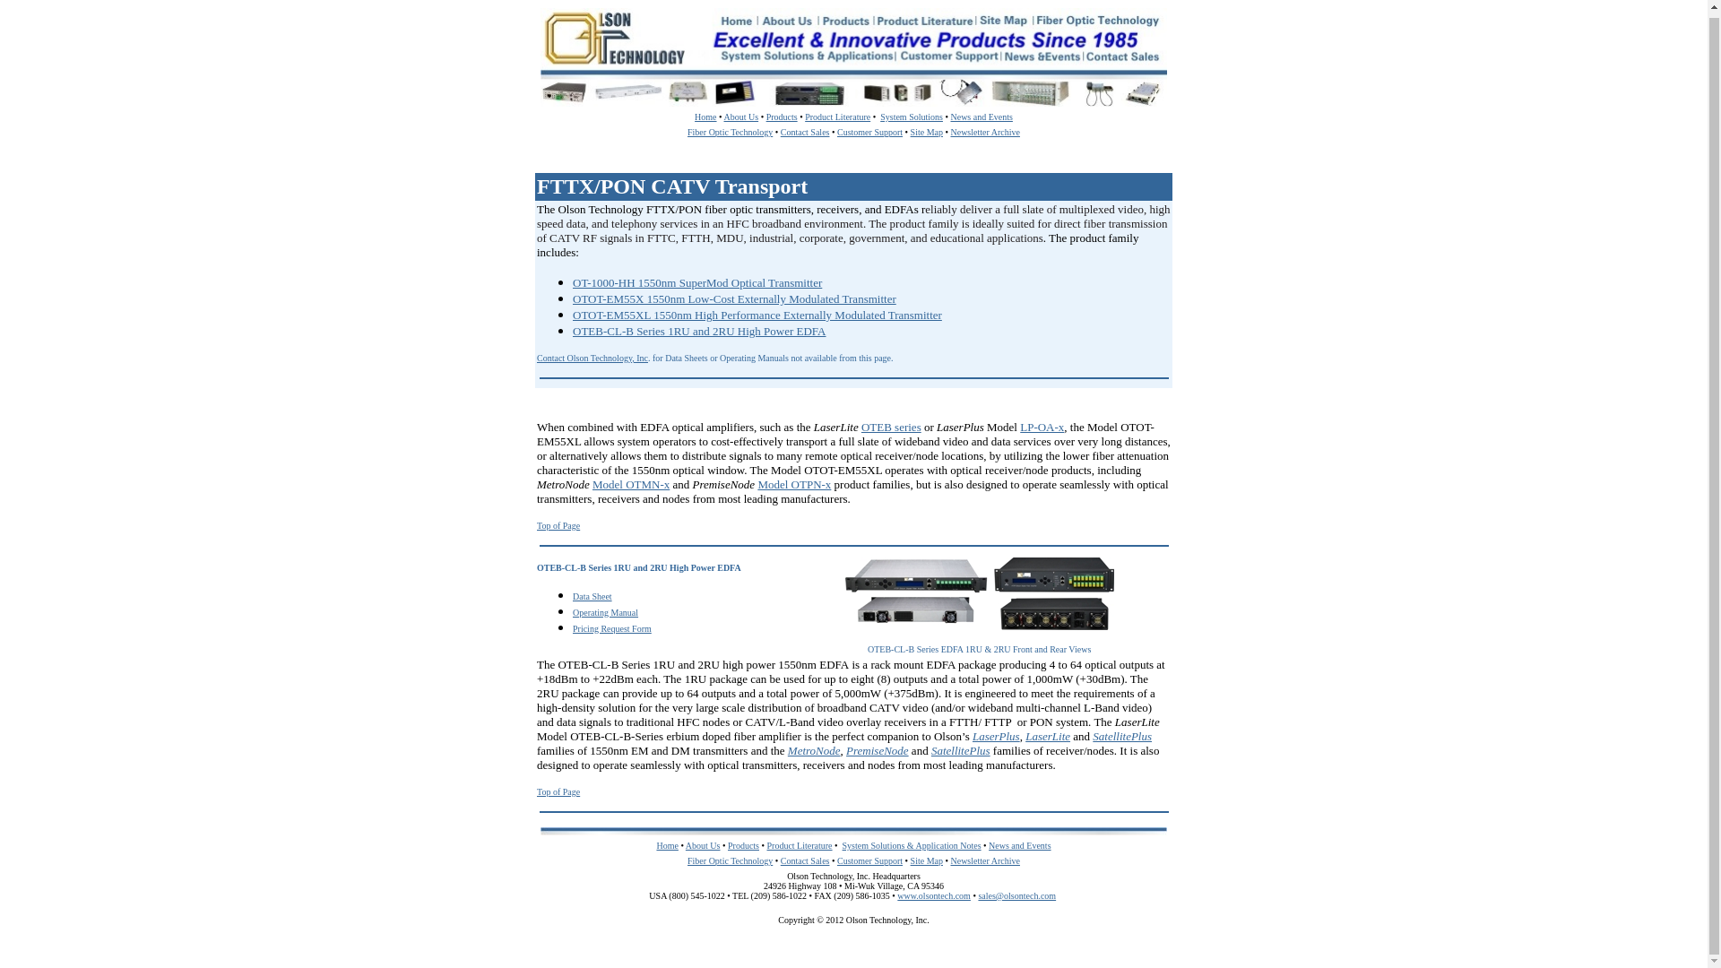 This screenshot has height=968, width=1721. I want to click on PremiseNode, so click(877, 750).